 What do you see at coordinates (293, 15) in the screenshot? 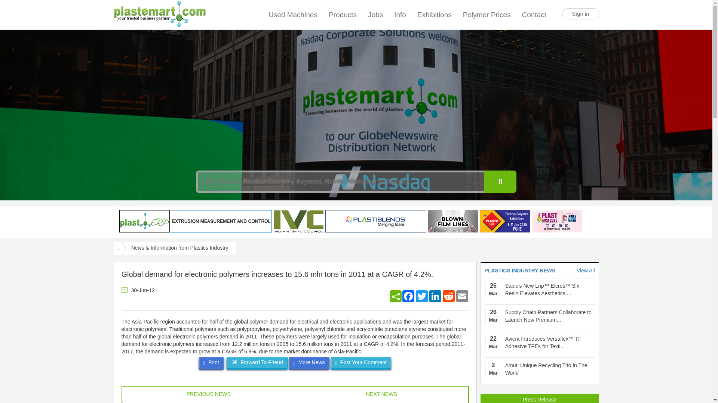
I see `Used Plastic Machines` at bounding box center [293, 15].